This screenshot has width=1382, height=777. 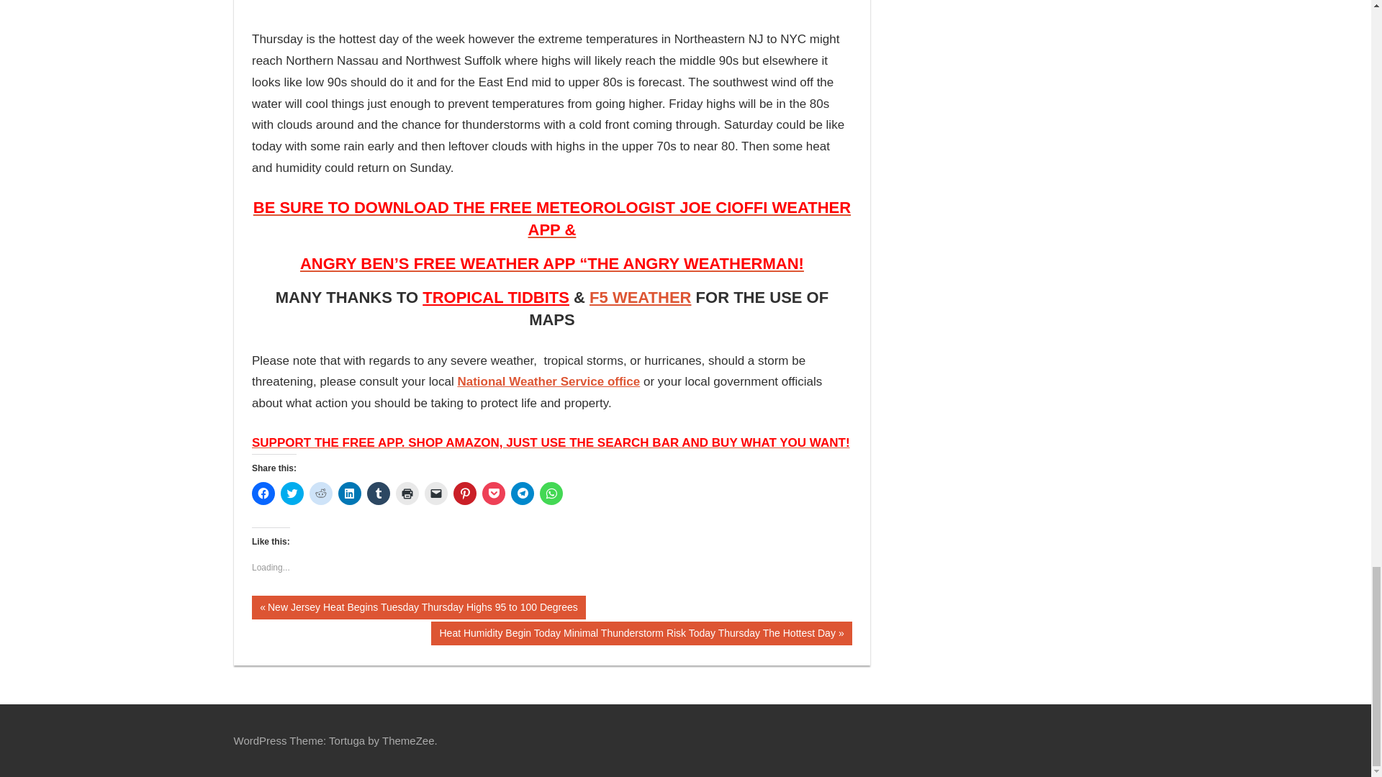 What do you see at coordinates (465, 494) in the screenshot?
I see `Click to share on Pinterest` at bounding box center [465, 494].